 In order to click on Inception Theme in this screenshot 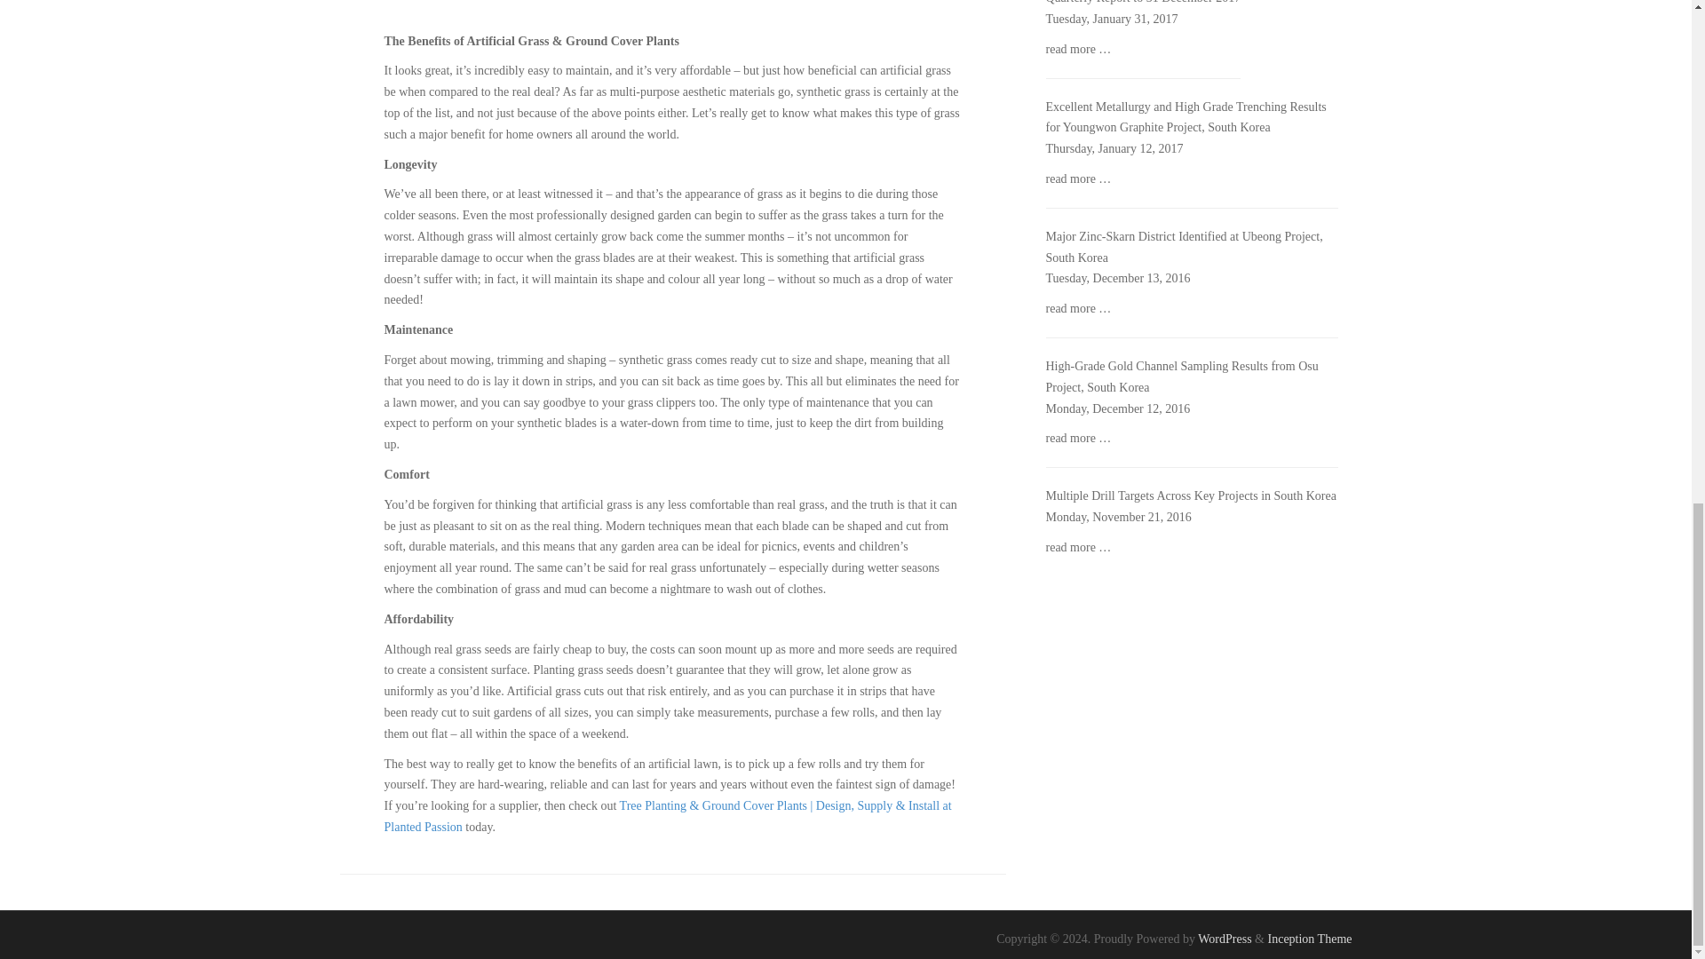, I will do `click(1310, 938)`.